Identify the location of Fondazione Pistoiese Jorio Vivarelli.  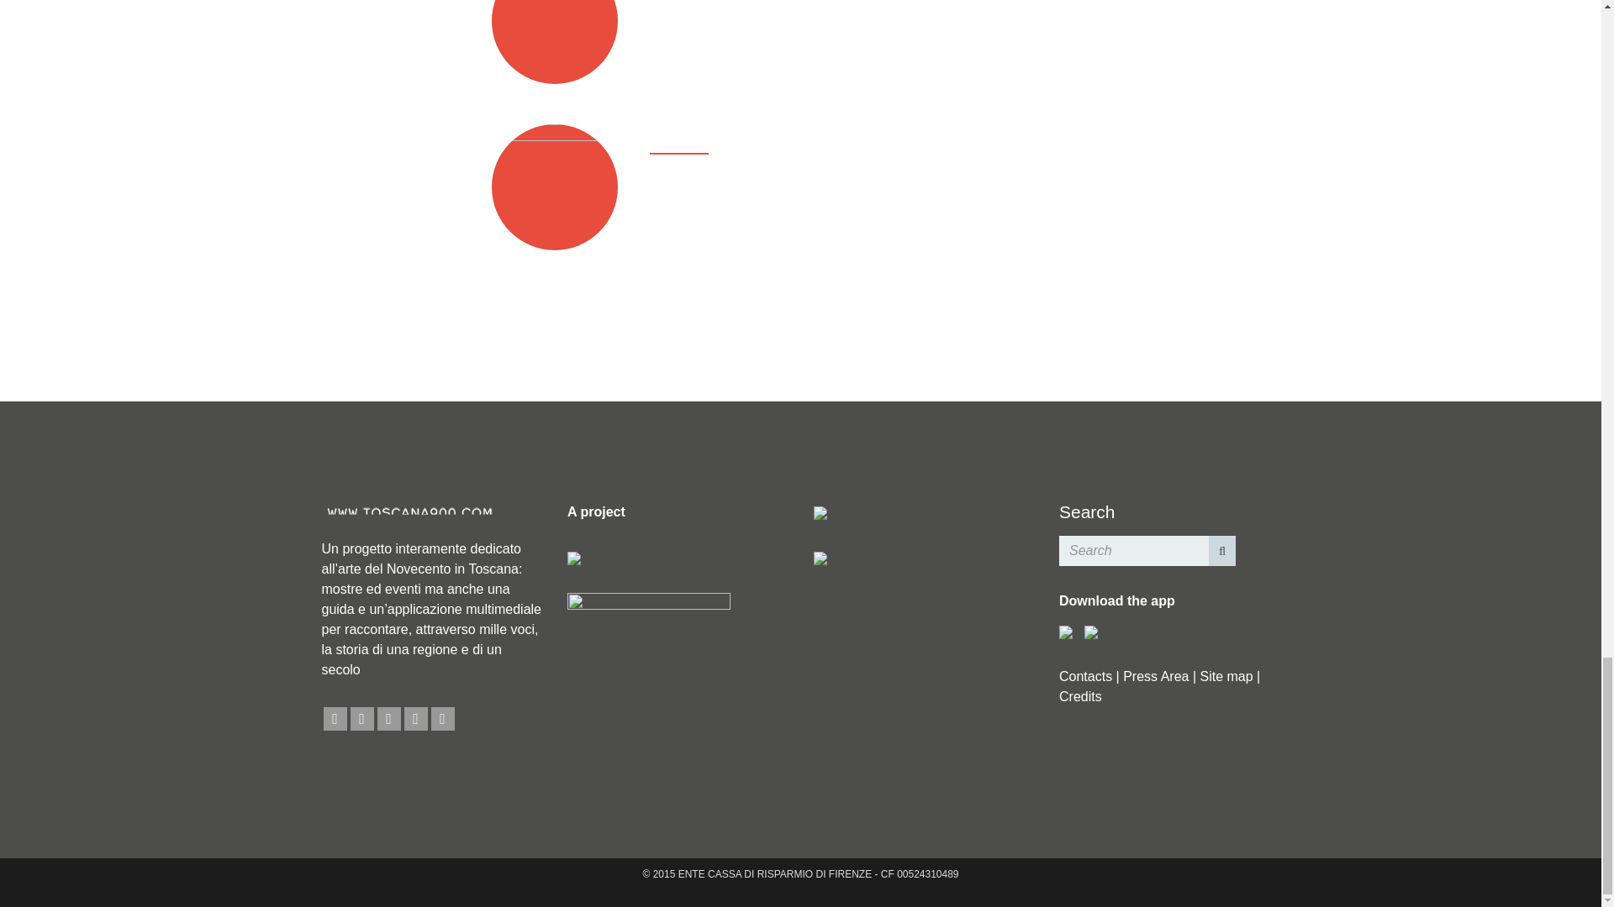
(754, 225).